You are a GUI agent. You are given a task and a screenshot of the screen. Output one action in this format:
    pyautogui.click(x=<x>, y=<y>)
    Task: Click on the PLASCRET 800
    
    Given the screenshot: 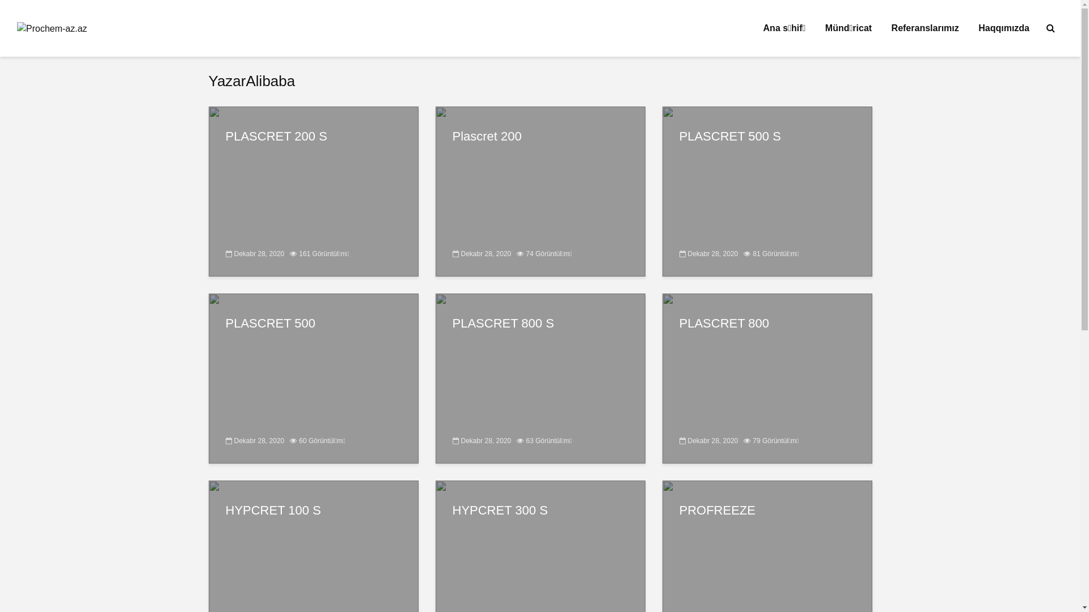 What is the action you would take?
    pyautogui.click(x=767, y=324)
    